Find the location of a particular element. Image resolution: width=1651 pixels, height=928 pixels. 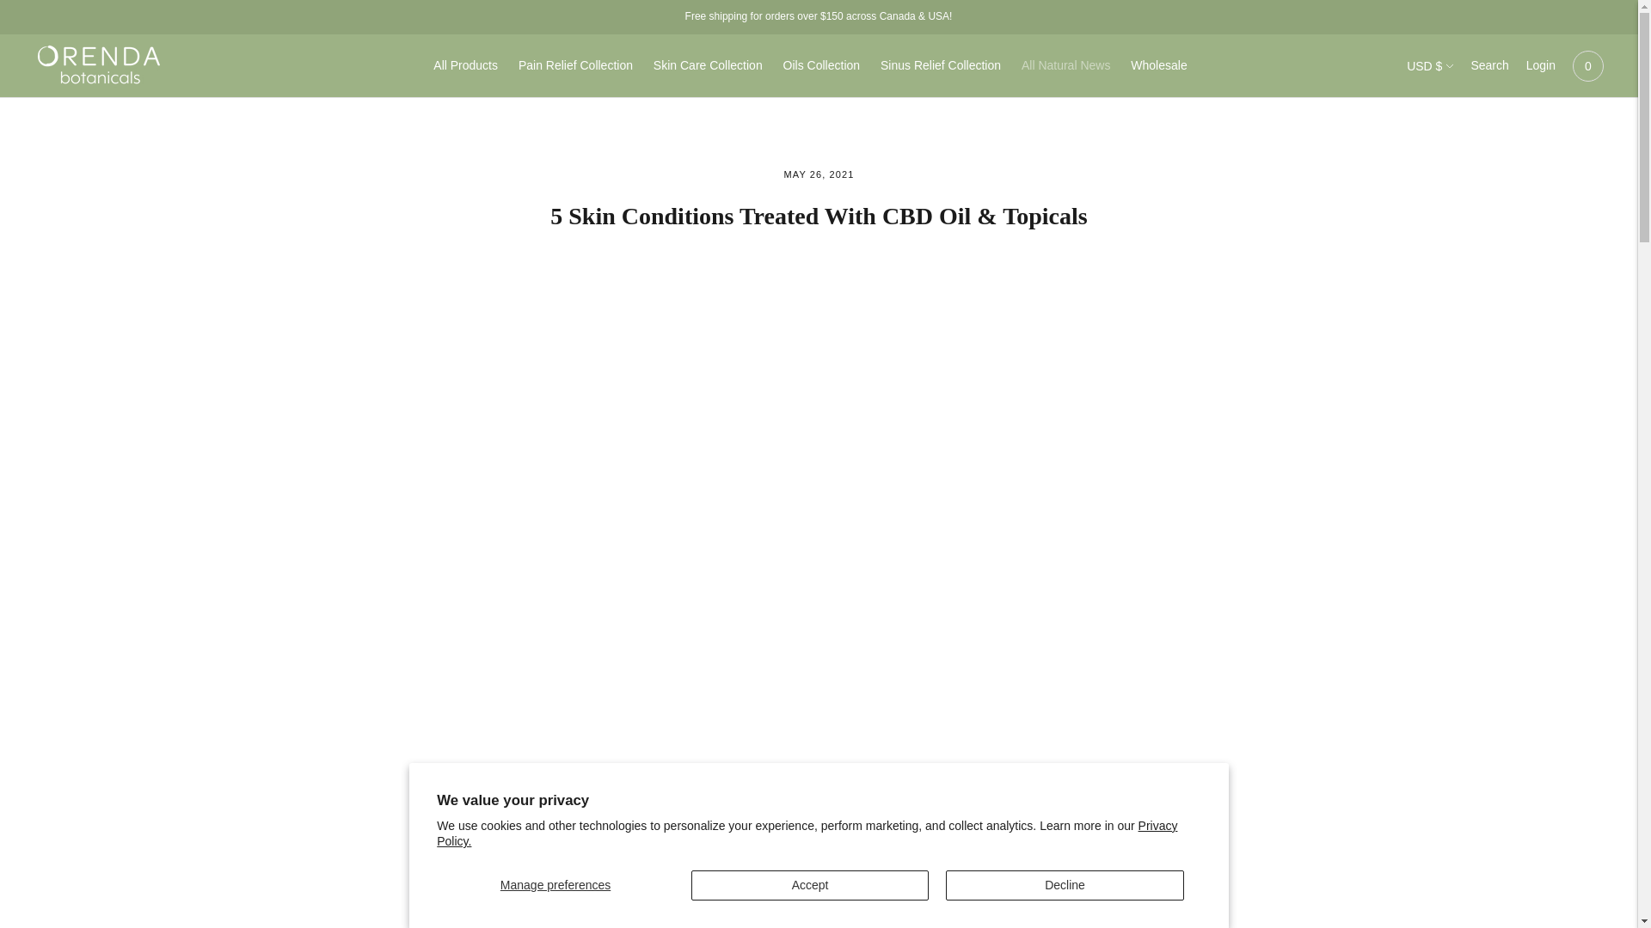

Skin Care Collection is located at coordinates (709, 65).